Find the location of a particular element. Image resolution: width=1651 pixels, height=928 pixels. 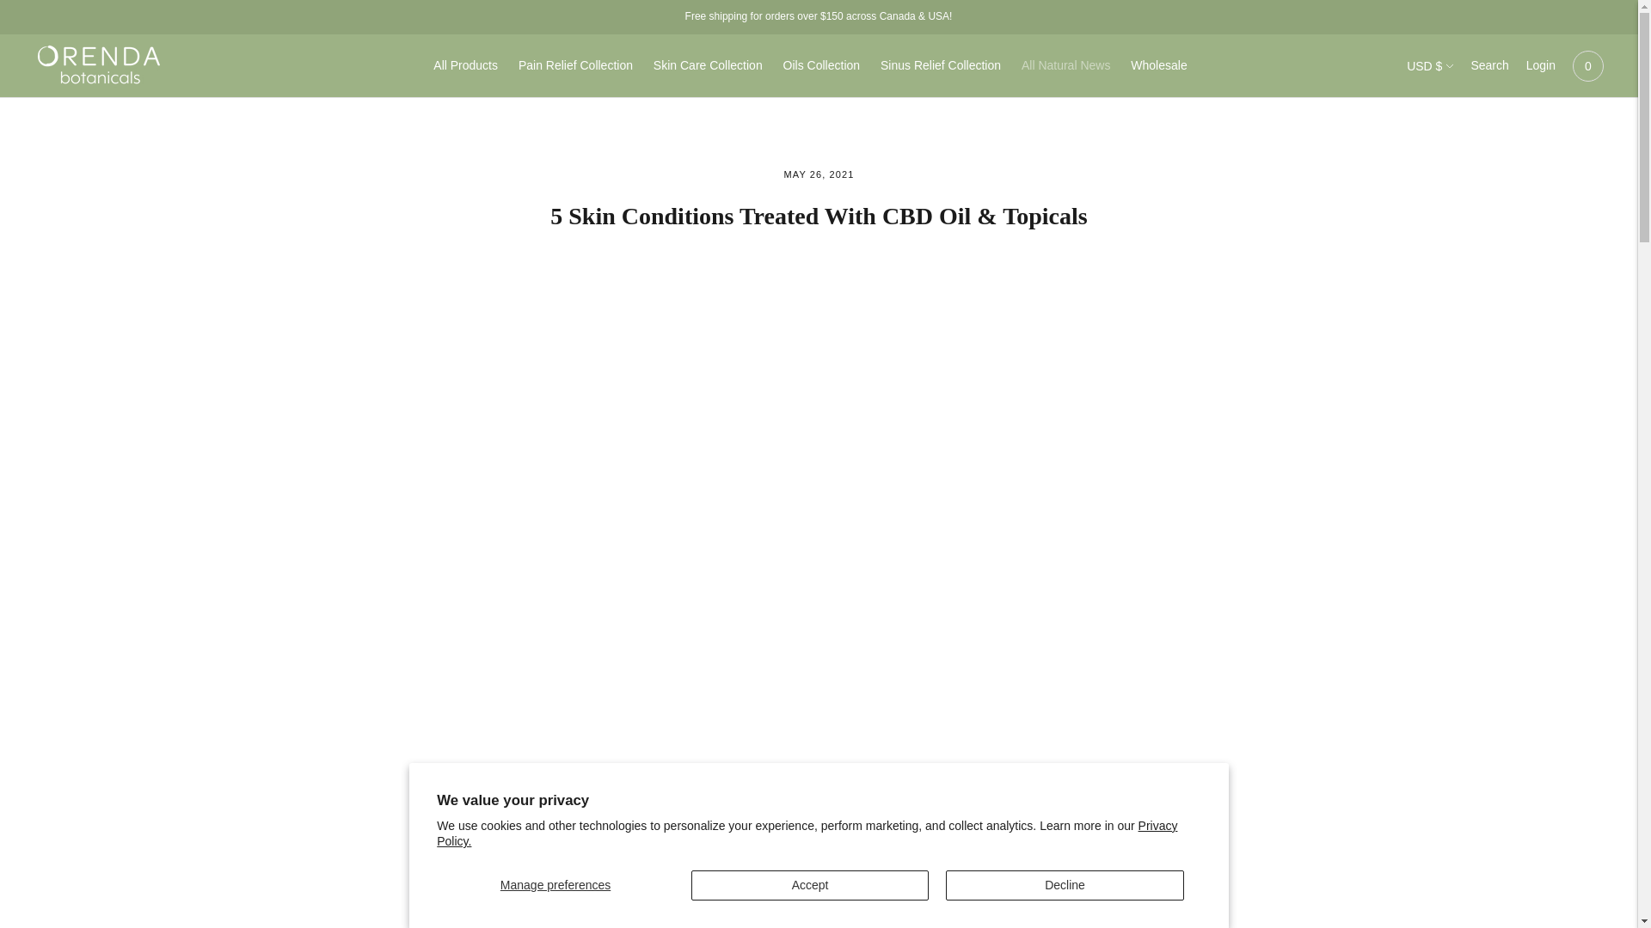

Skin Care Collection is located at coordinates (709, 65).